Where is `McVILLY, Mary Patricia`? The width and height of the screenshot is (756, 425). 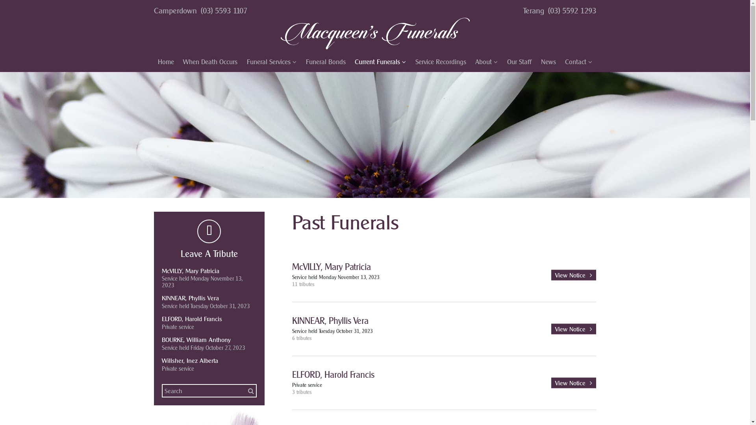 McVILLY, Mary Patricia is located at coordinates (209, 271).